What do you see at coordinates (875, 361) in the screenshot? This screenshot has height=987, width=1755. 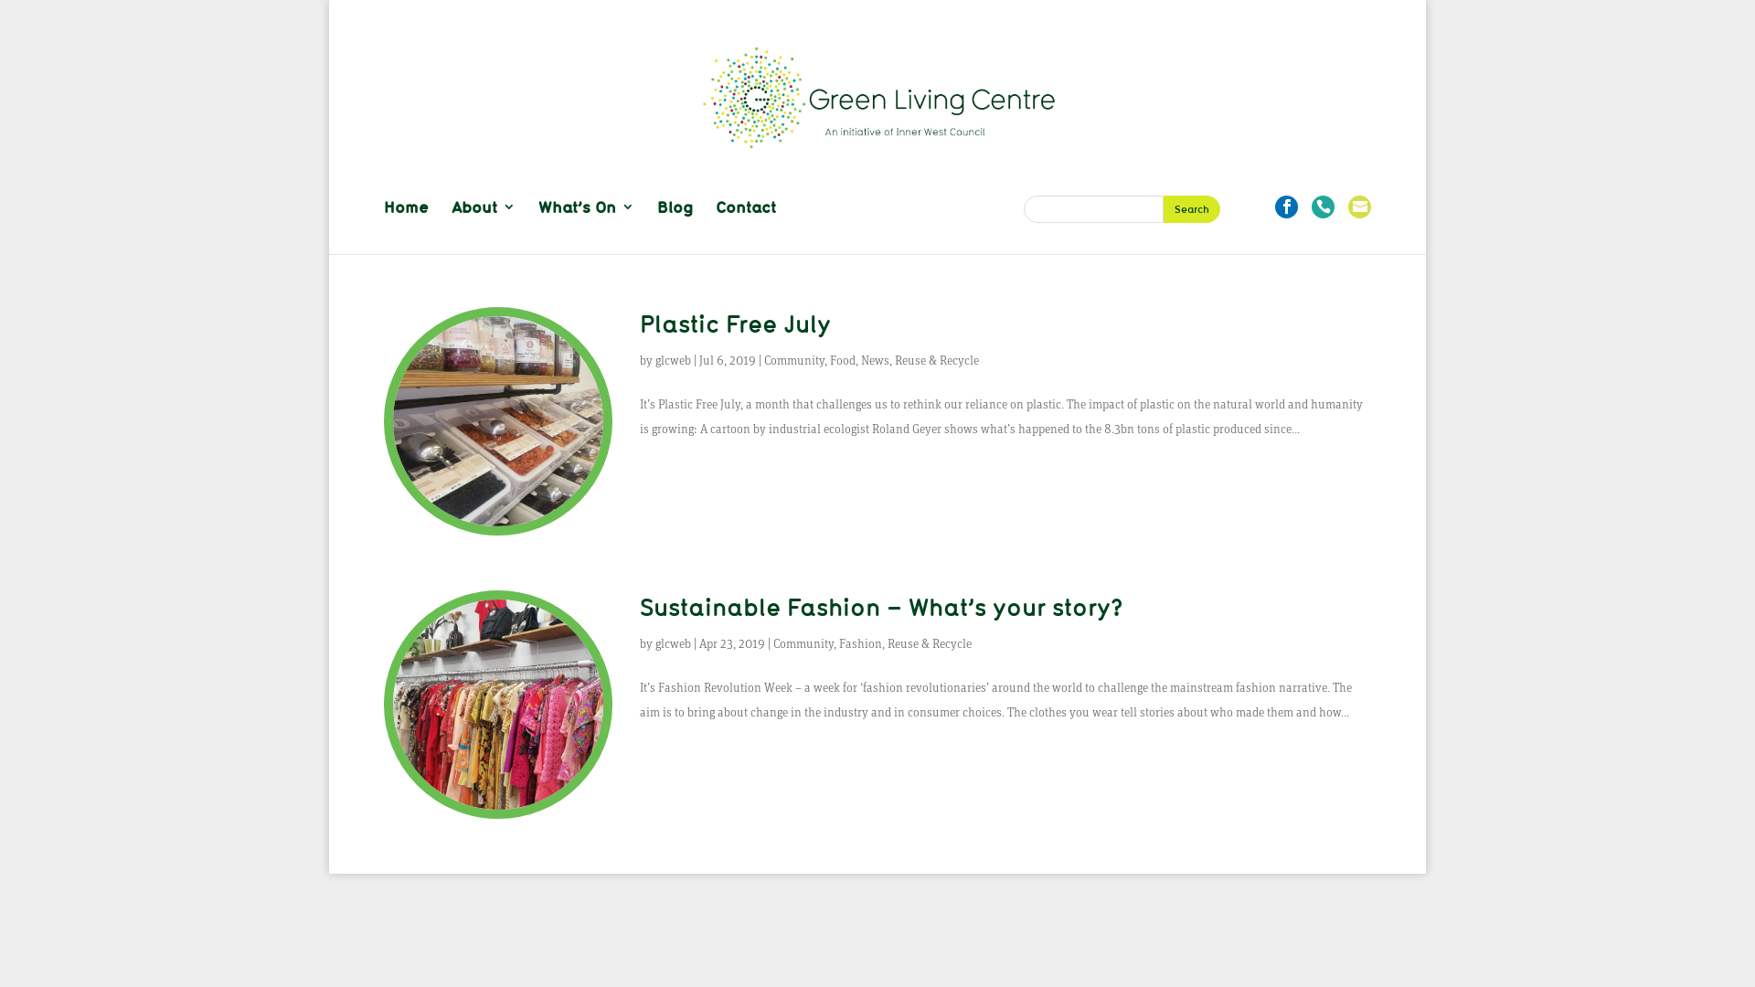 I see `News` at bounding box center [875, 361].